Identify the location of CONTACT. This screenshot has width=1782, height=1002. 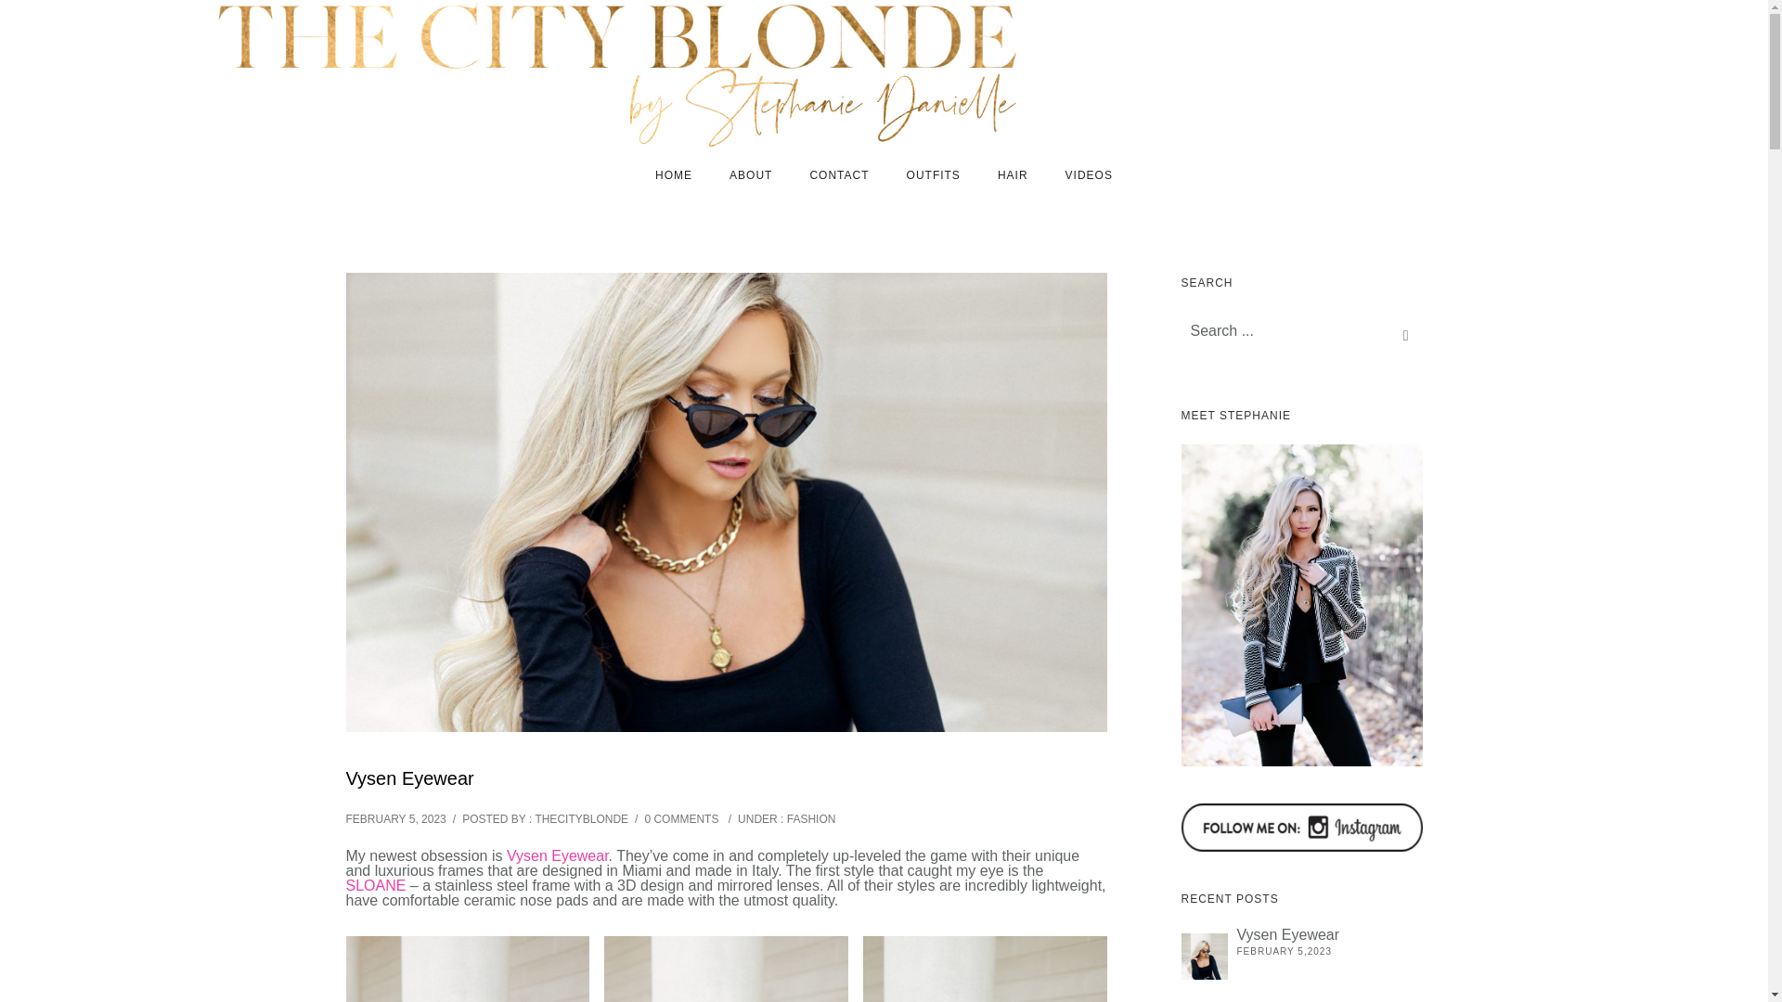
(839, 174).